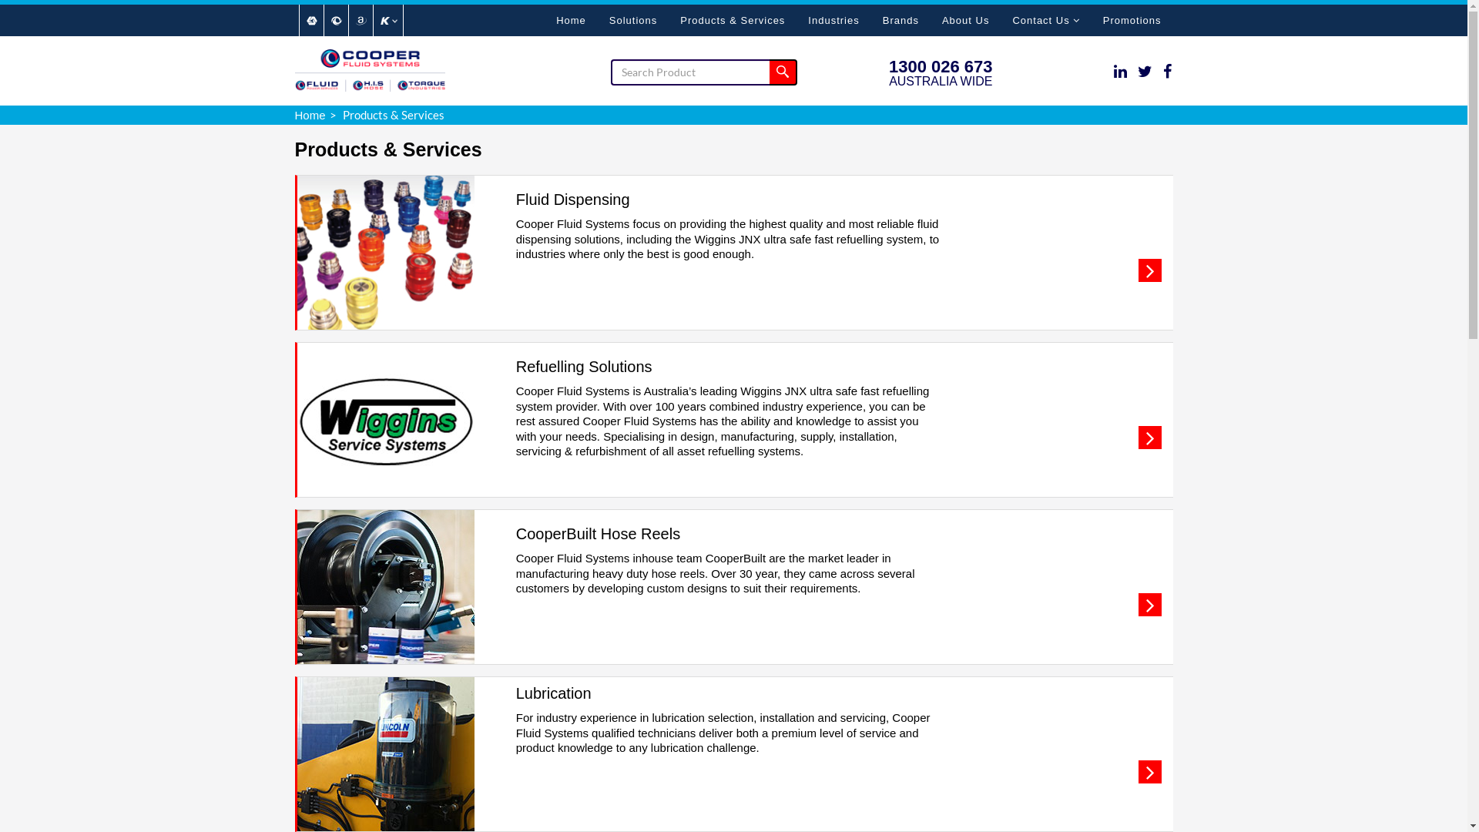 This screenshot has width=1479, height=832. I want to click on Contact Us, so click(1046, 20).